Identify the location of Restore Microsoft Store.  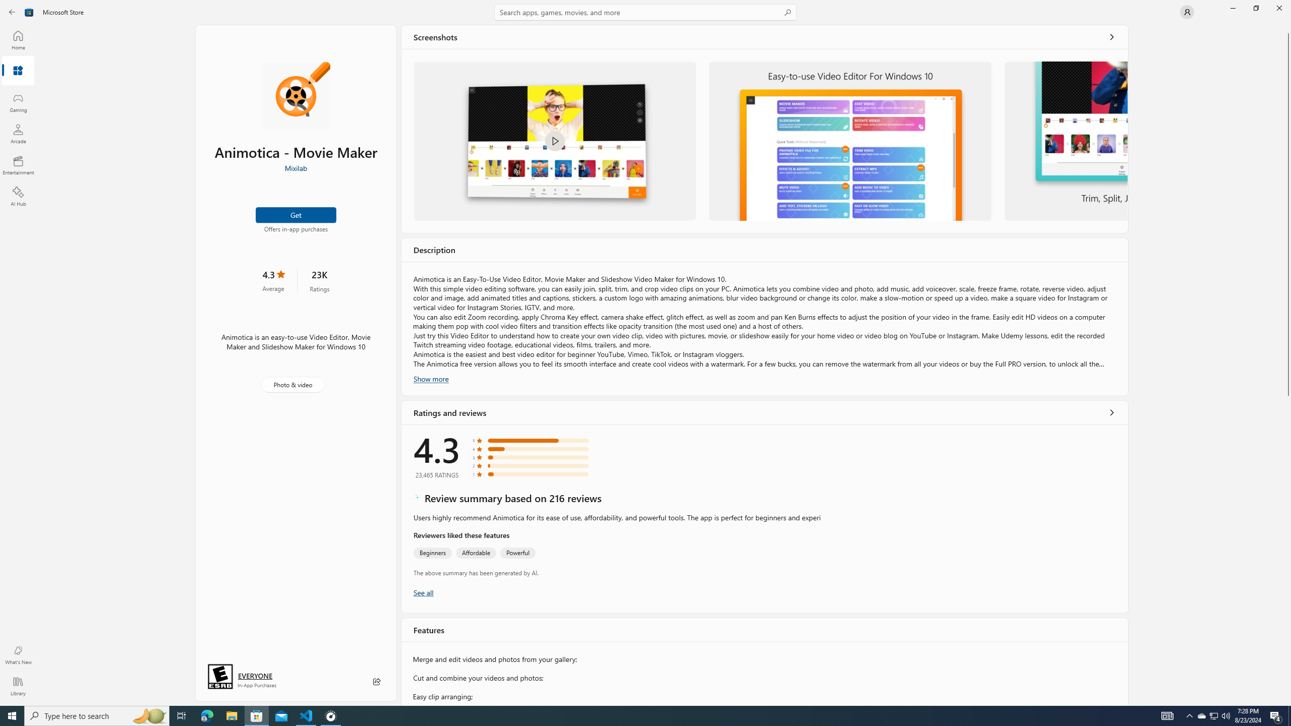
(1256, 8).